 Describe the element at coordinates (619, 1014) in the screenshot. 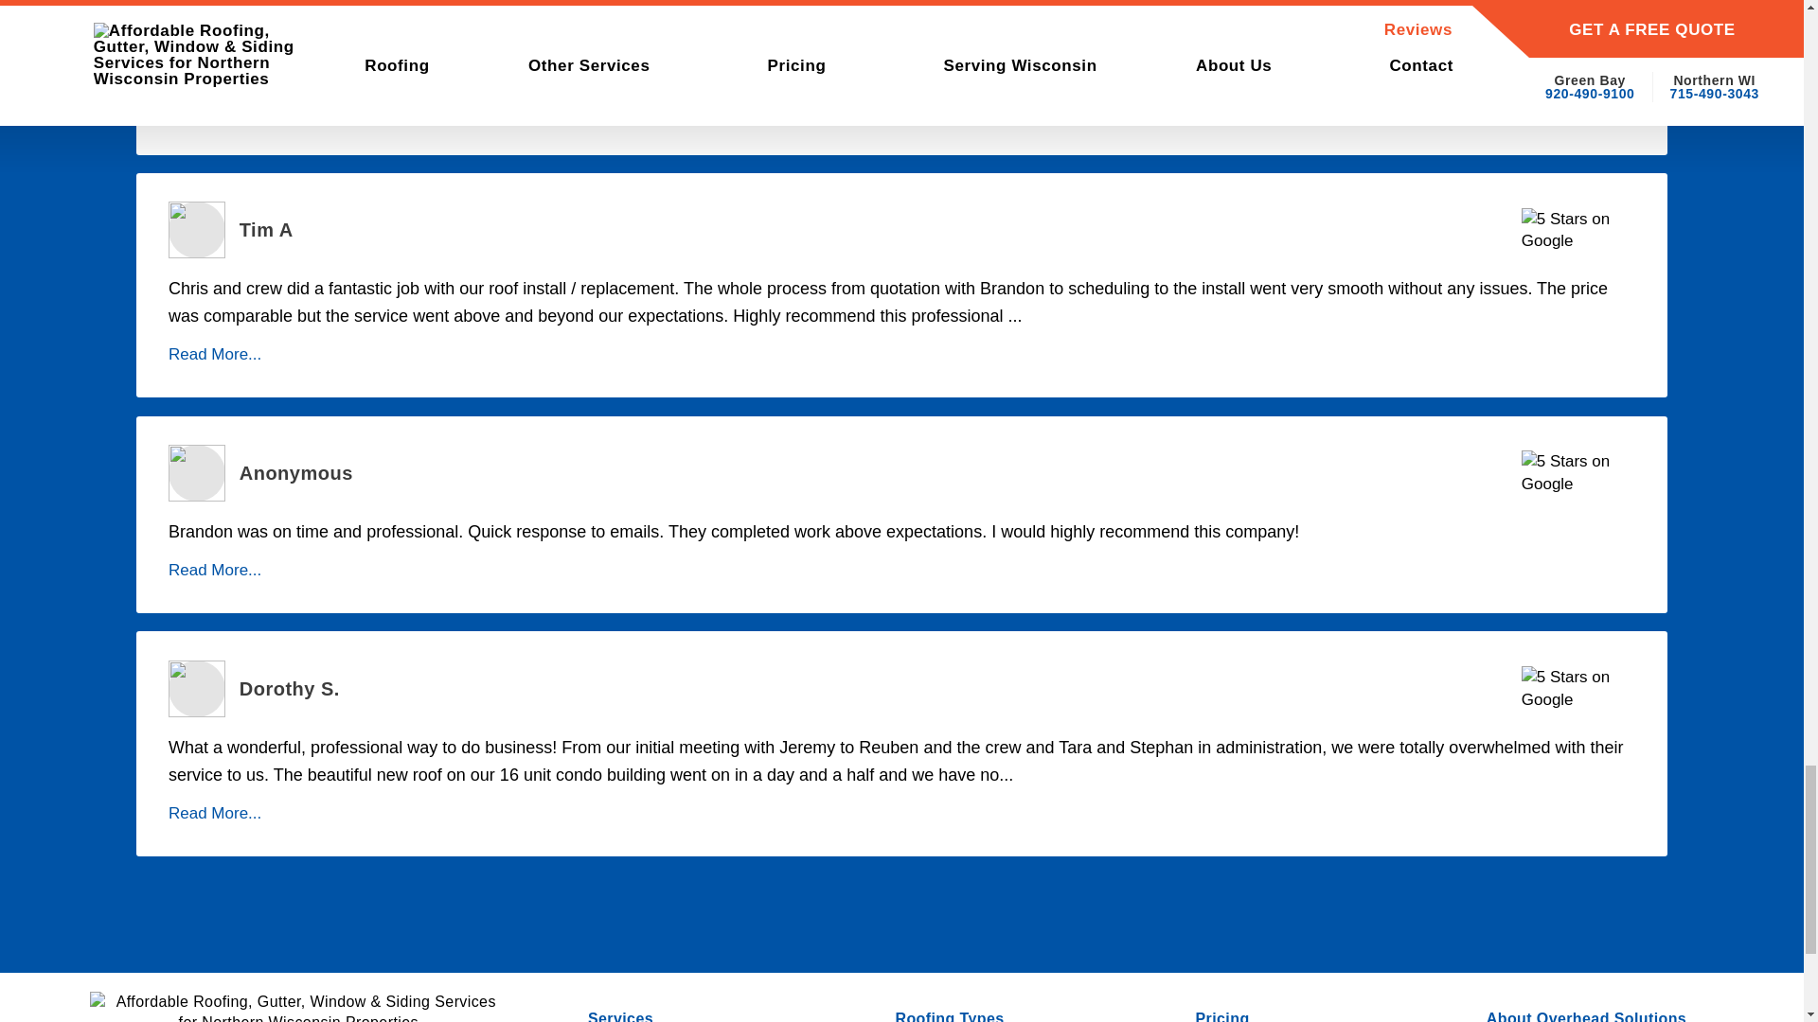

I see `Services` at that location.